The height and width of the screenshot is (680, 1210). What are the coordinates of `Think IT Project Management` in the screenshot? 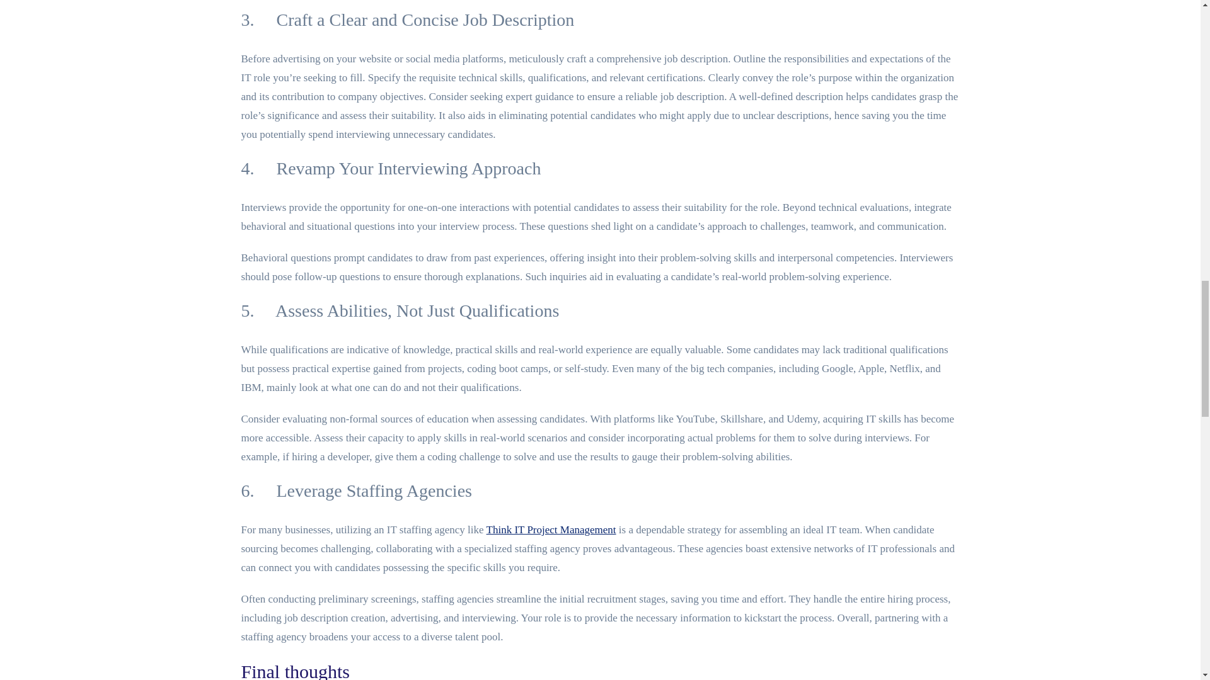 It's located at (551, 530).